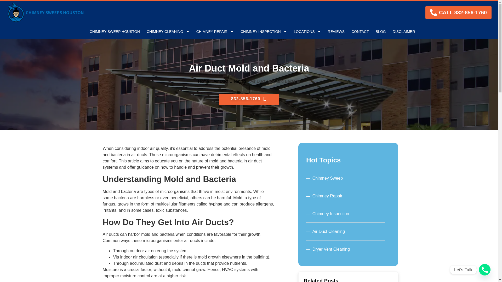  What do you see at coordinates (168, 31) in the screenshot?
I see `CHIMNEY CLEANING` at bounding box center [168, 31].